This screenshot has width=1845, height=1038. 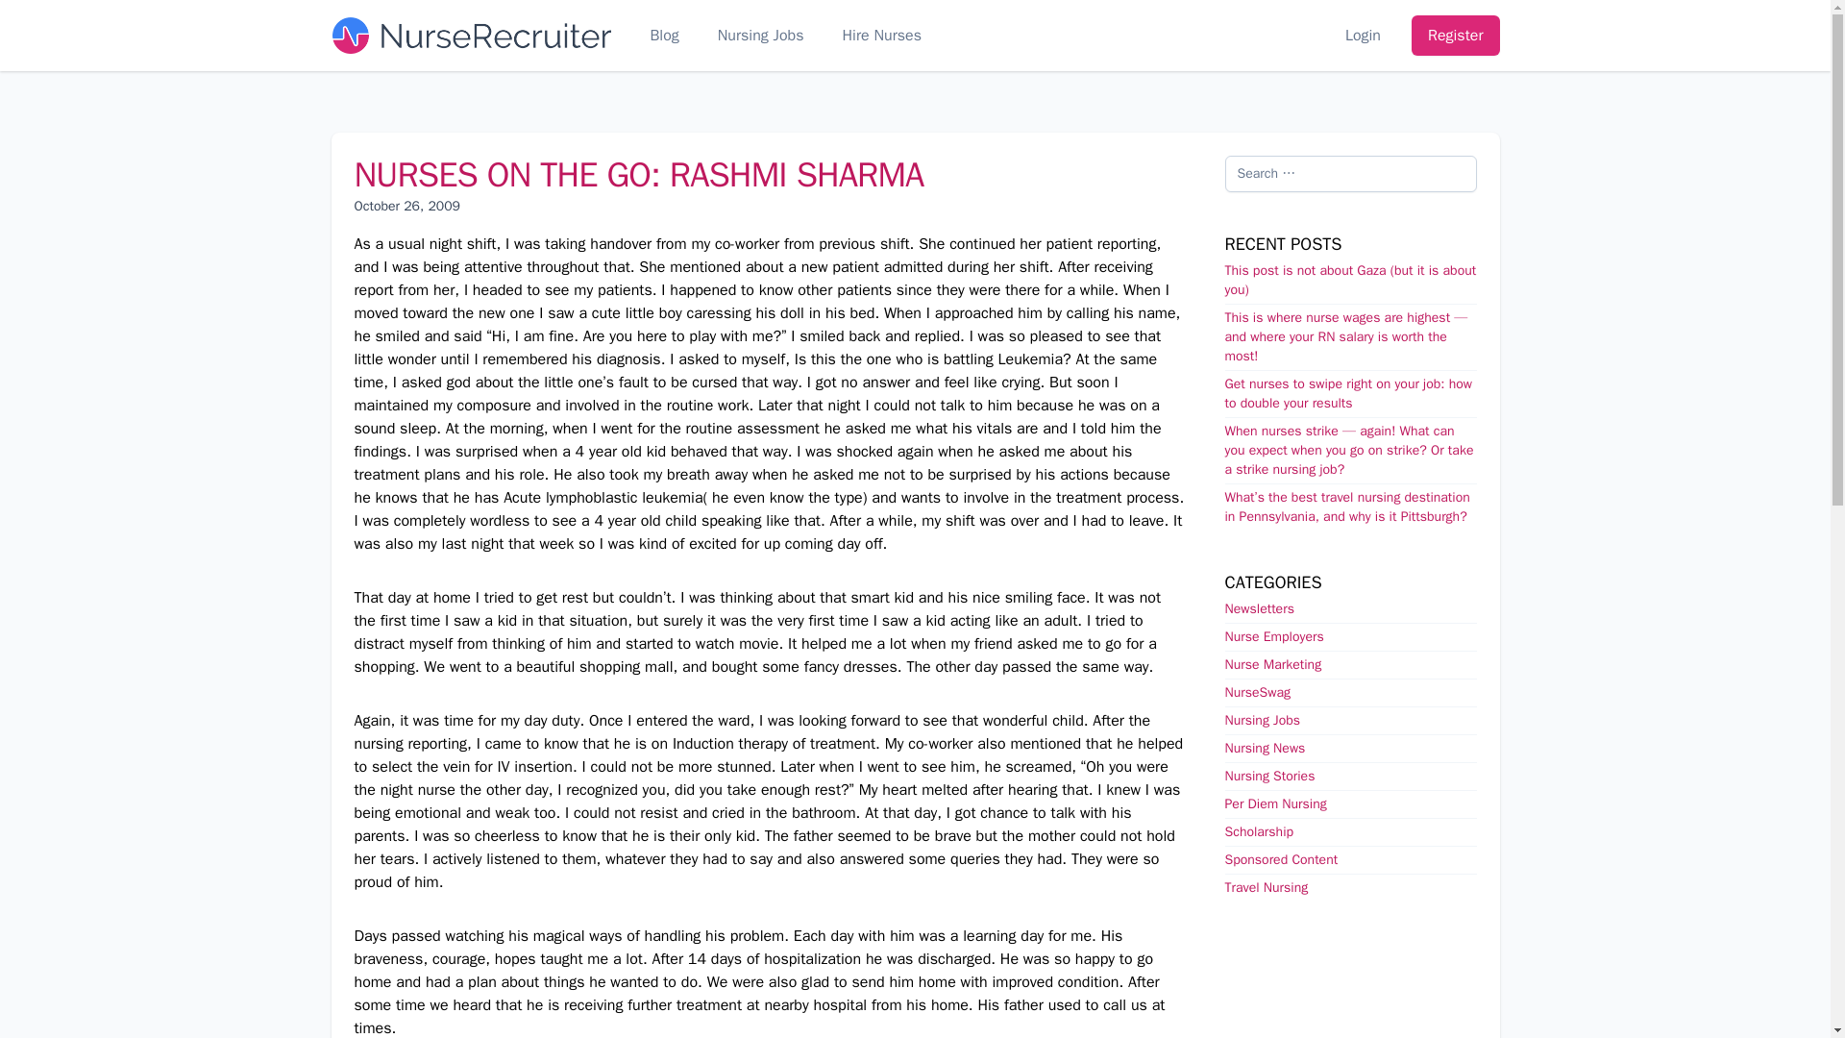 What do you see at coordinates (638, 175) in the screenshot?
I see `NURSES ON THE GO: RASHMI SHARMA` at bounding box center [638, 175].